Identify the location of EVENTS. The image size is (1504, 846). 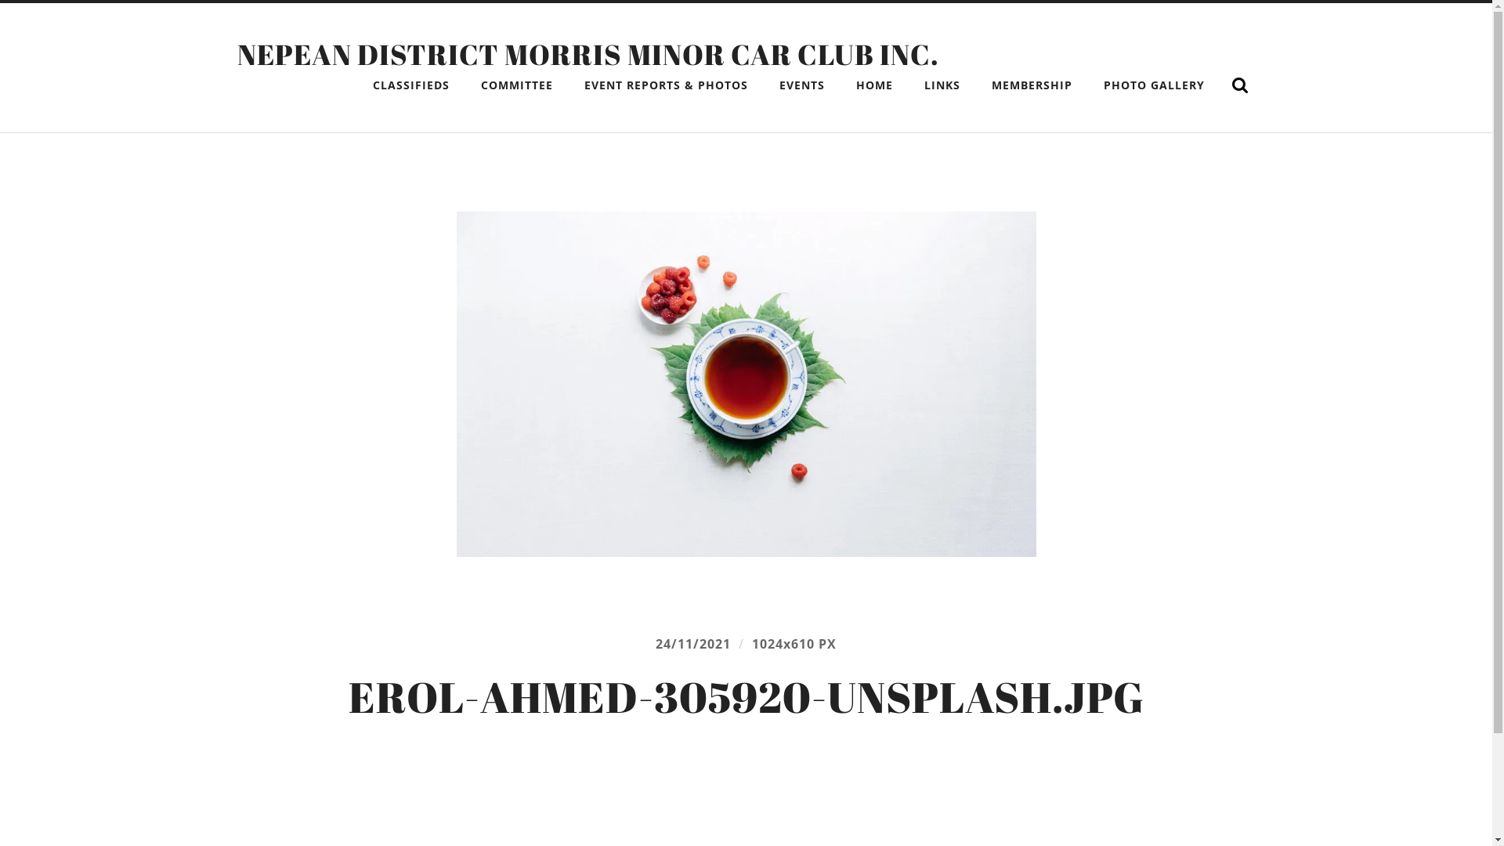
(802, 85).